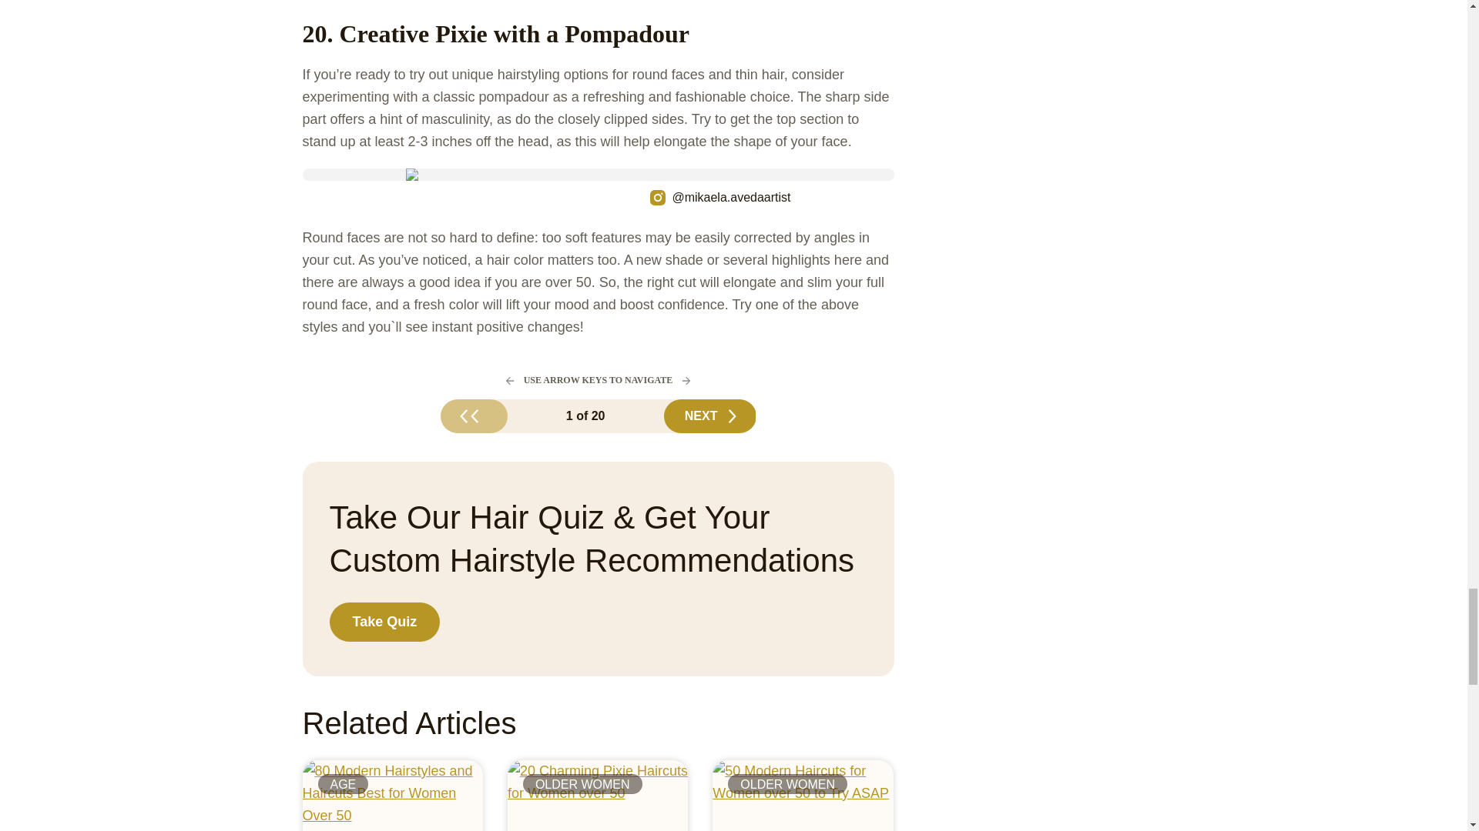 The height and width of the screenshot is (831, 1479). I want to click on 80 Modern Hairstyles and Haircuts Best for Women Over 50, so click(391, 796).